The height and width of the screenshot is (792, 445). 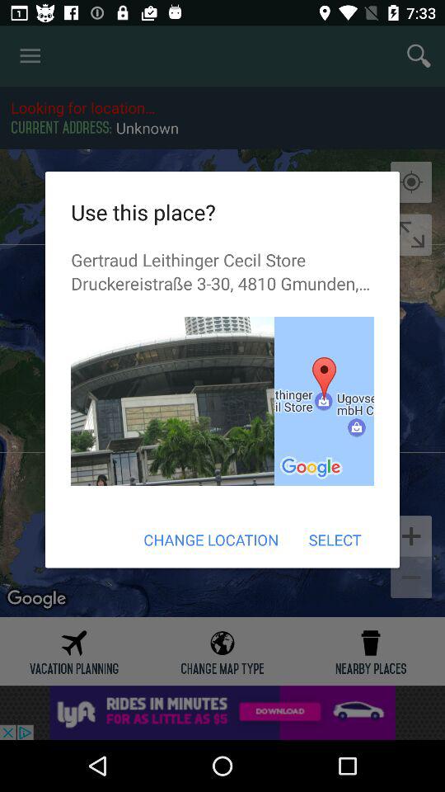 I want to click on turn off the change location, so click(x=211, y=540).